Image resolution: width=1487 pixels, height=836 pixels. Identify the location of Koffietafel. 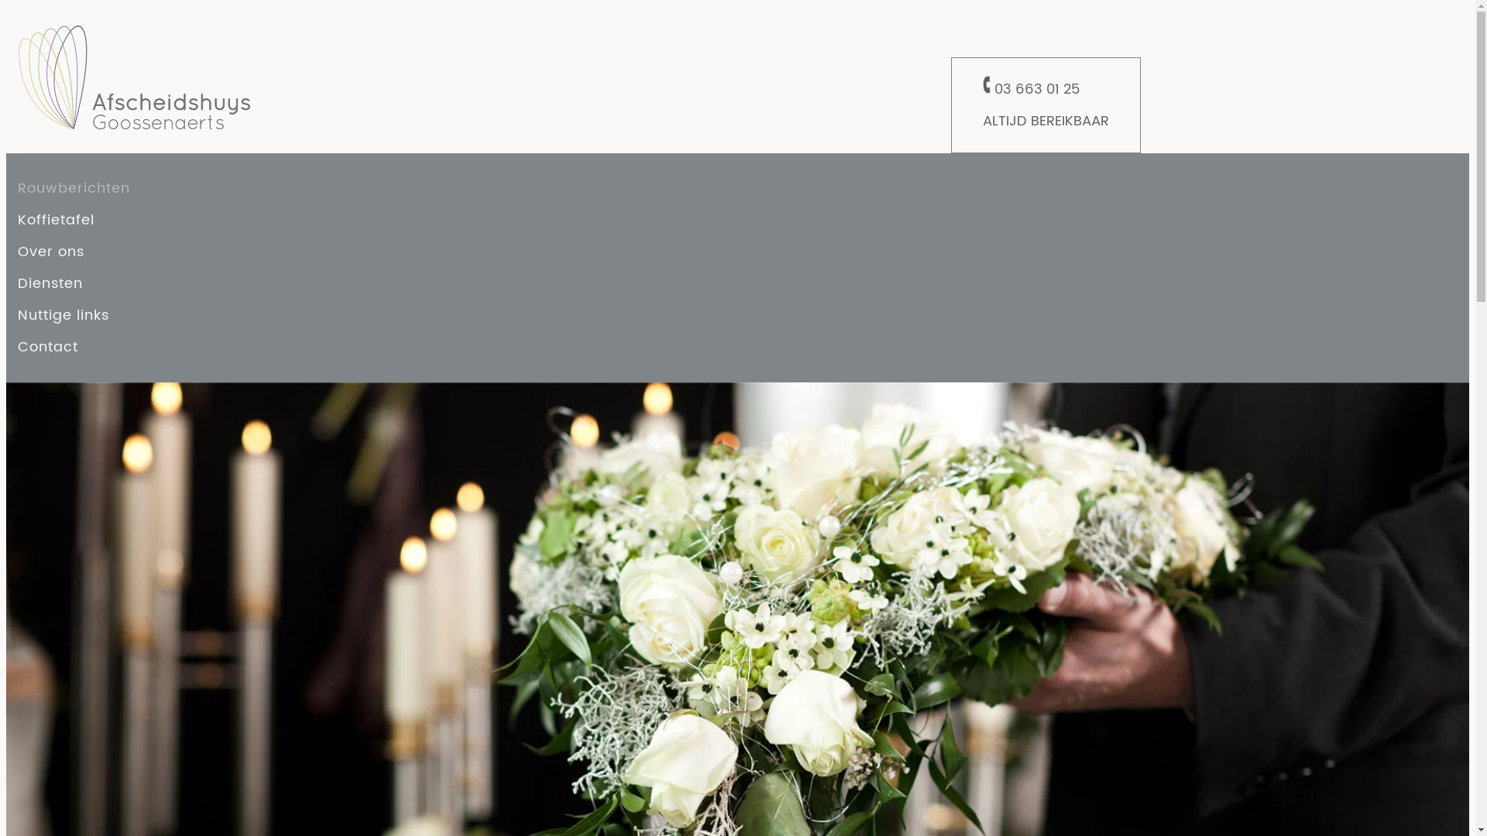
(56, 220).